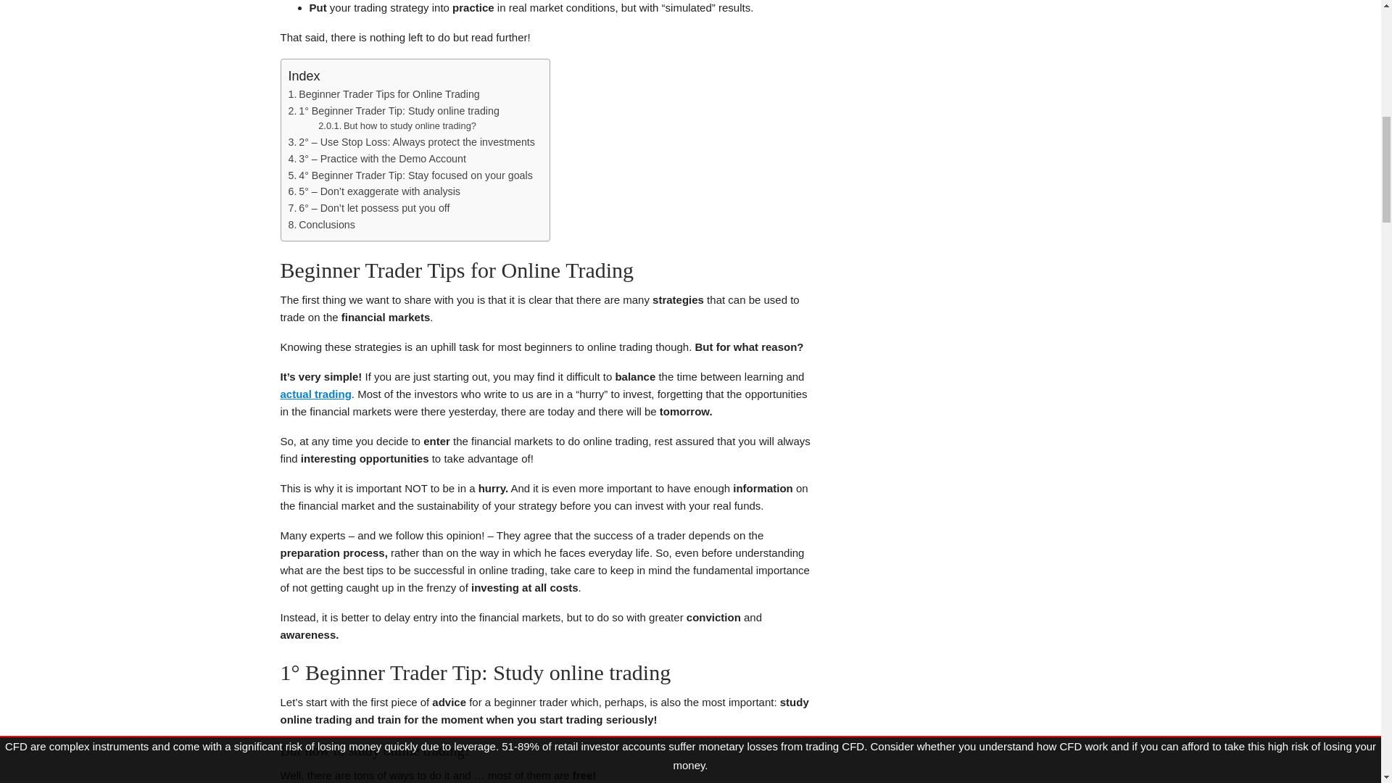  Describe the element at coordinates (321, 225) in the screenshot. I see `Conclusions` at that location.